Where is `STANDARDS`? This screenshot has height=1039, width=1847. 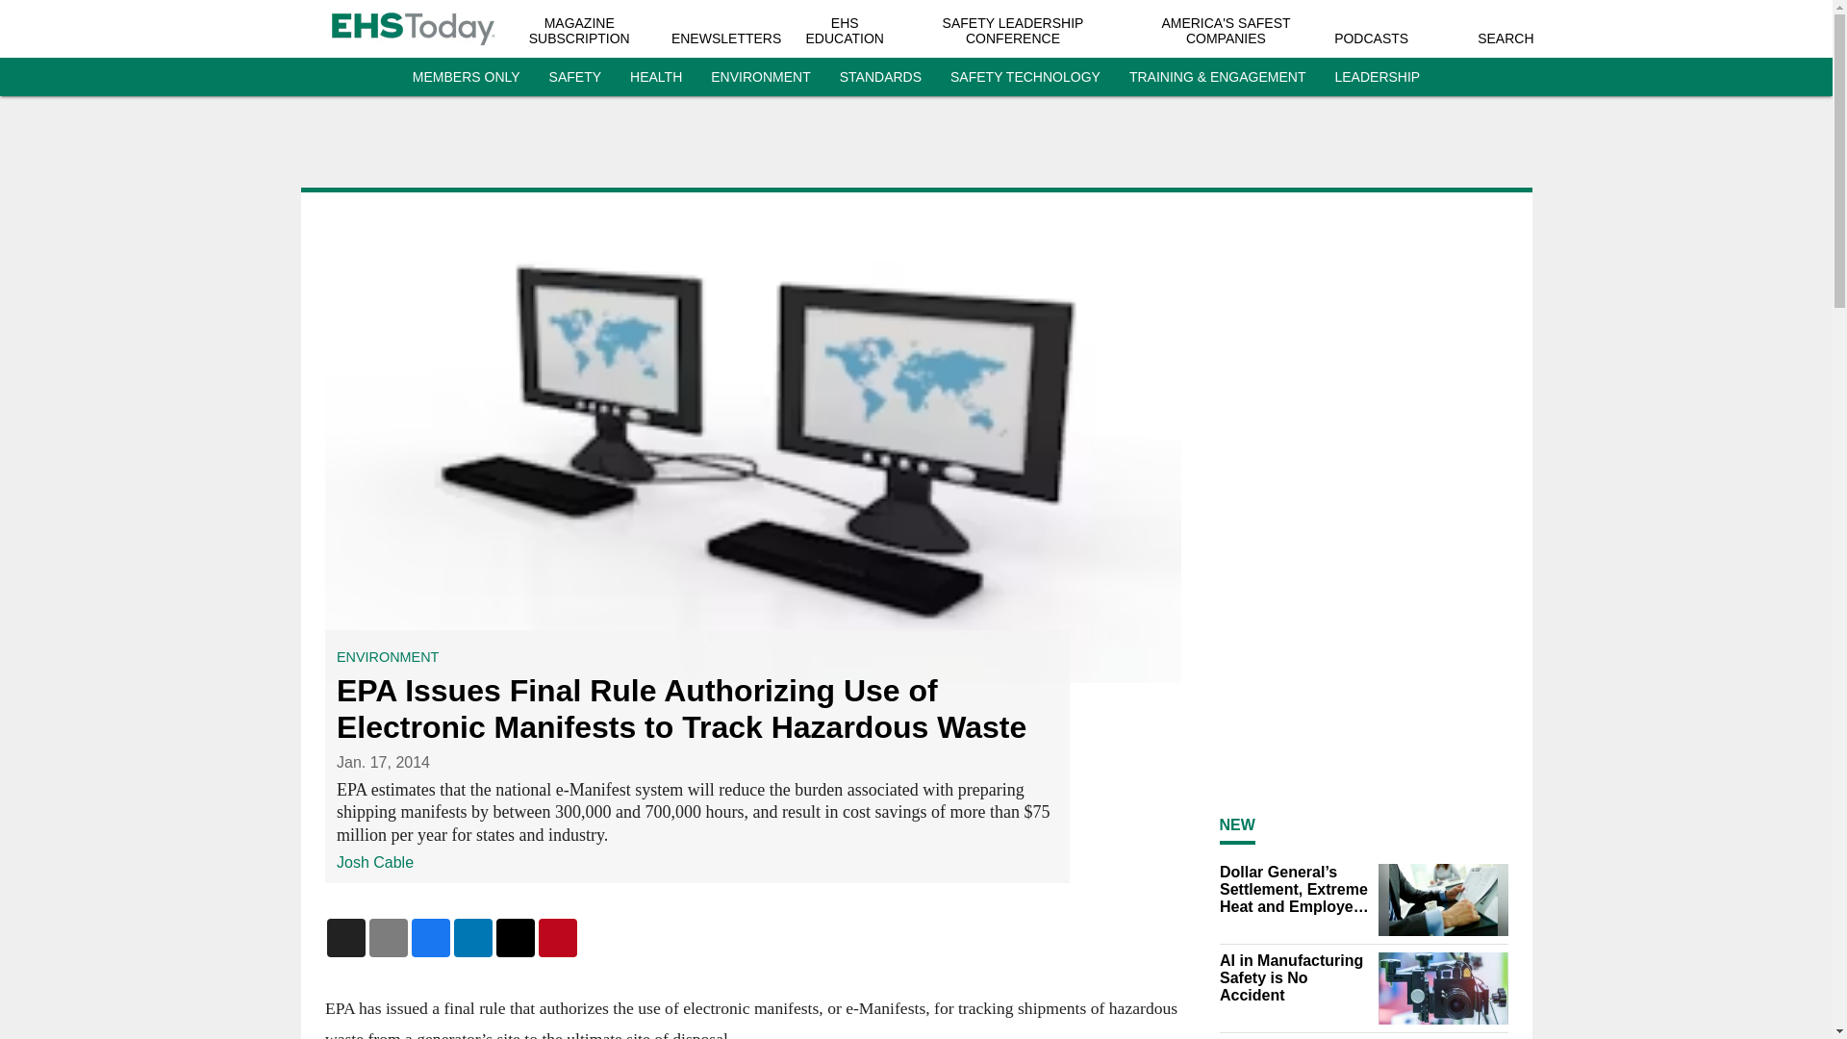
STANDARDS is located at coordinates (881, 77).